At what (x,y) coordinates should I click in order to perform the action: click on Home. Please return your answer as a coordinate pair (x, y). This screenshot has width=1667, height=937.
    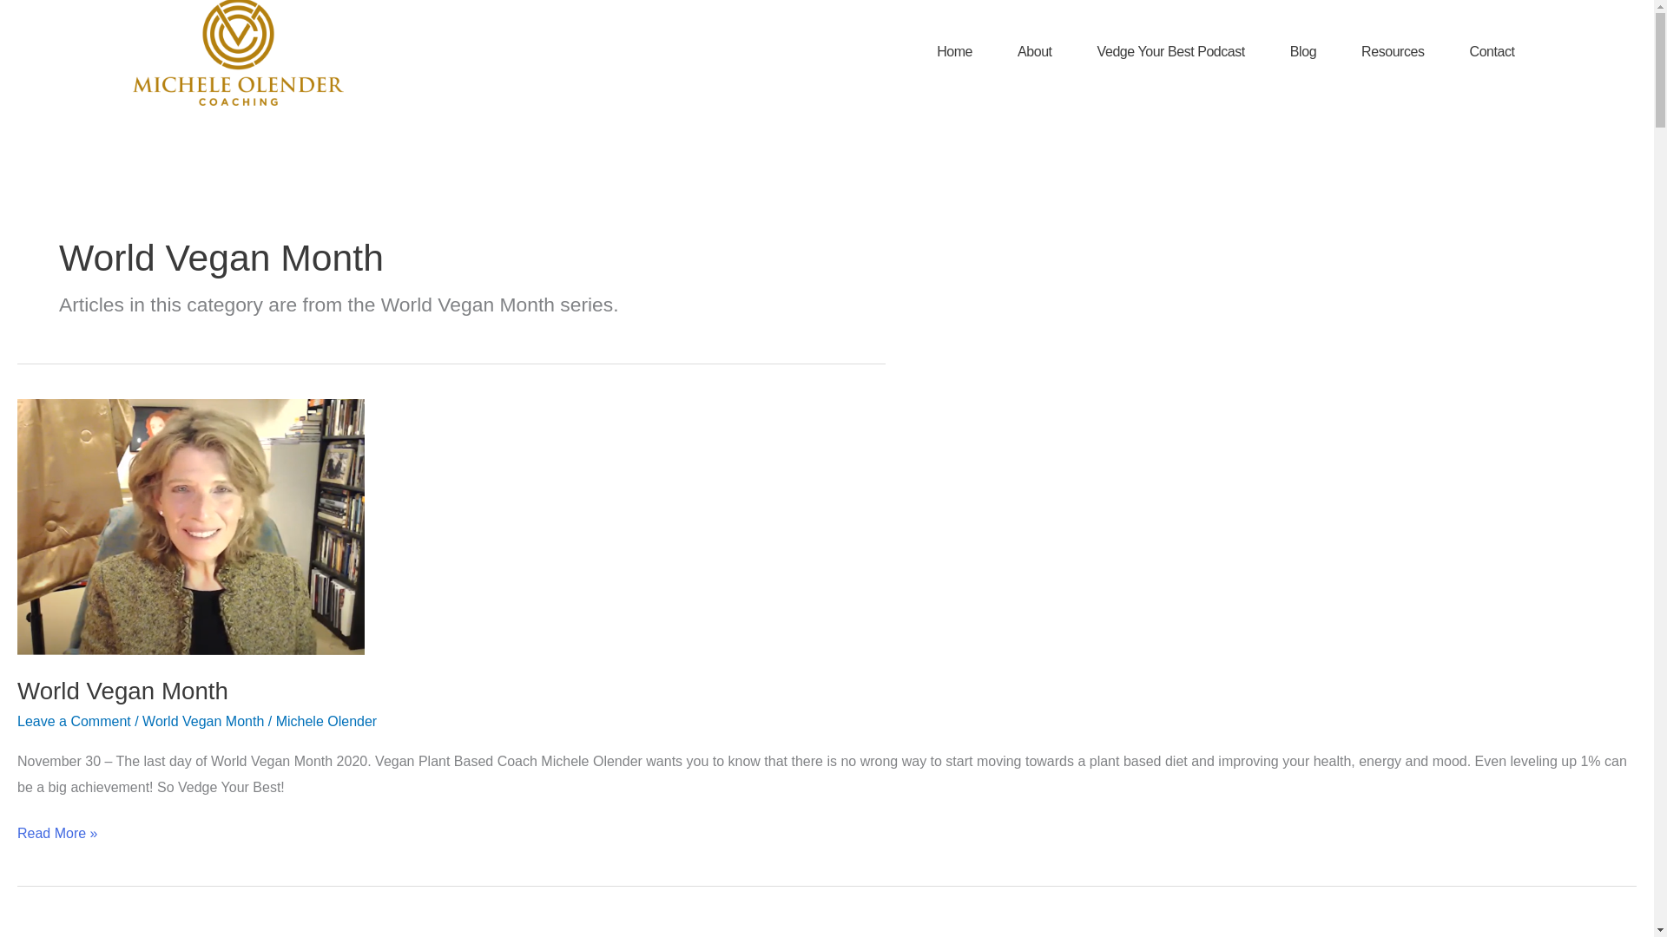
    Looking at the image, I should click on (954, 52).